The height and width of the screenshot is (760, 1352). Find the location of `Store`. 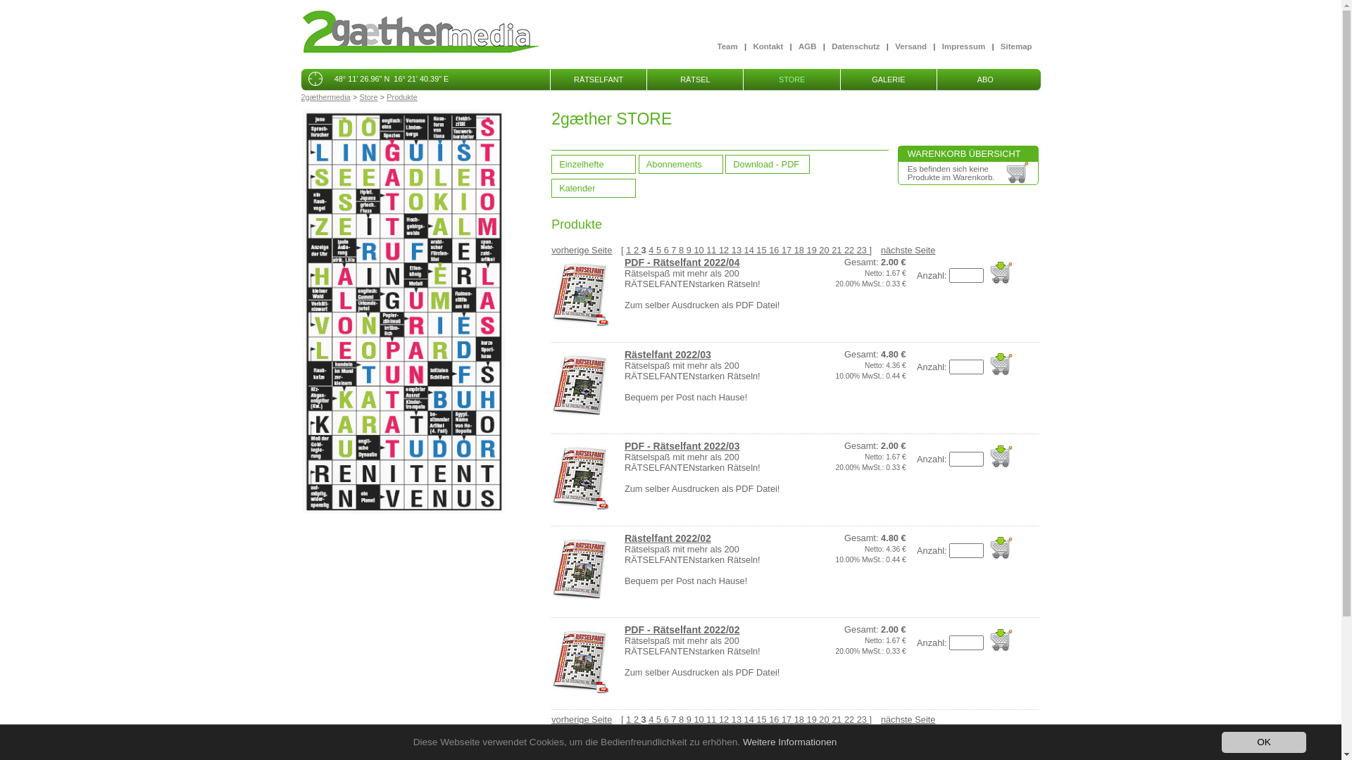

Store is located at coordinates (368, 97).